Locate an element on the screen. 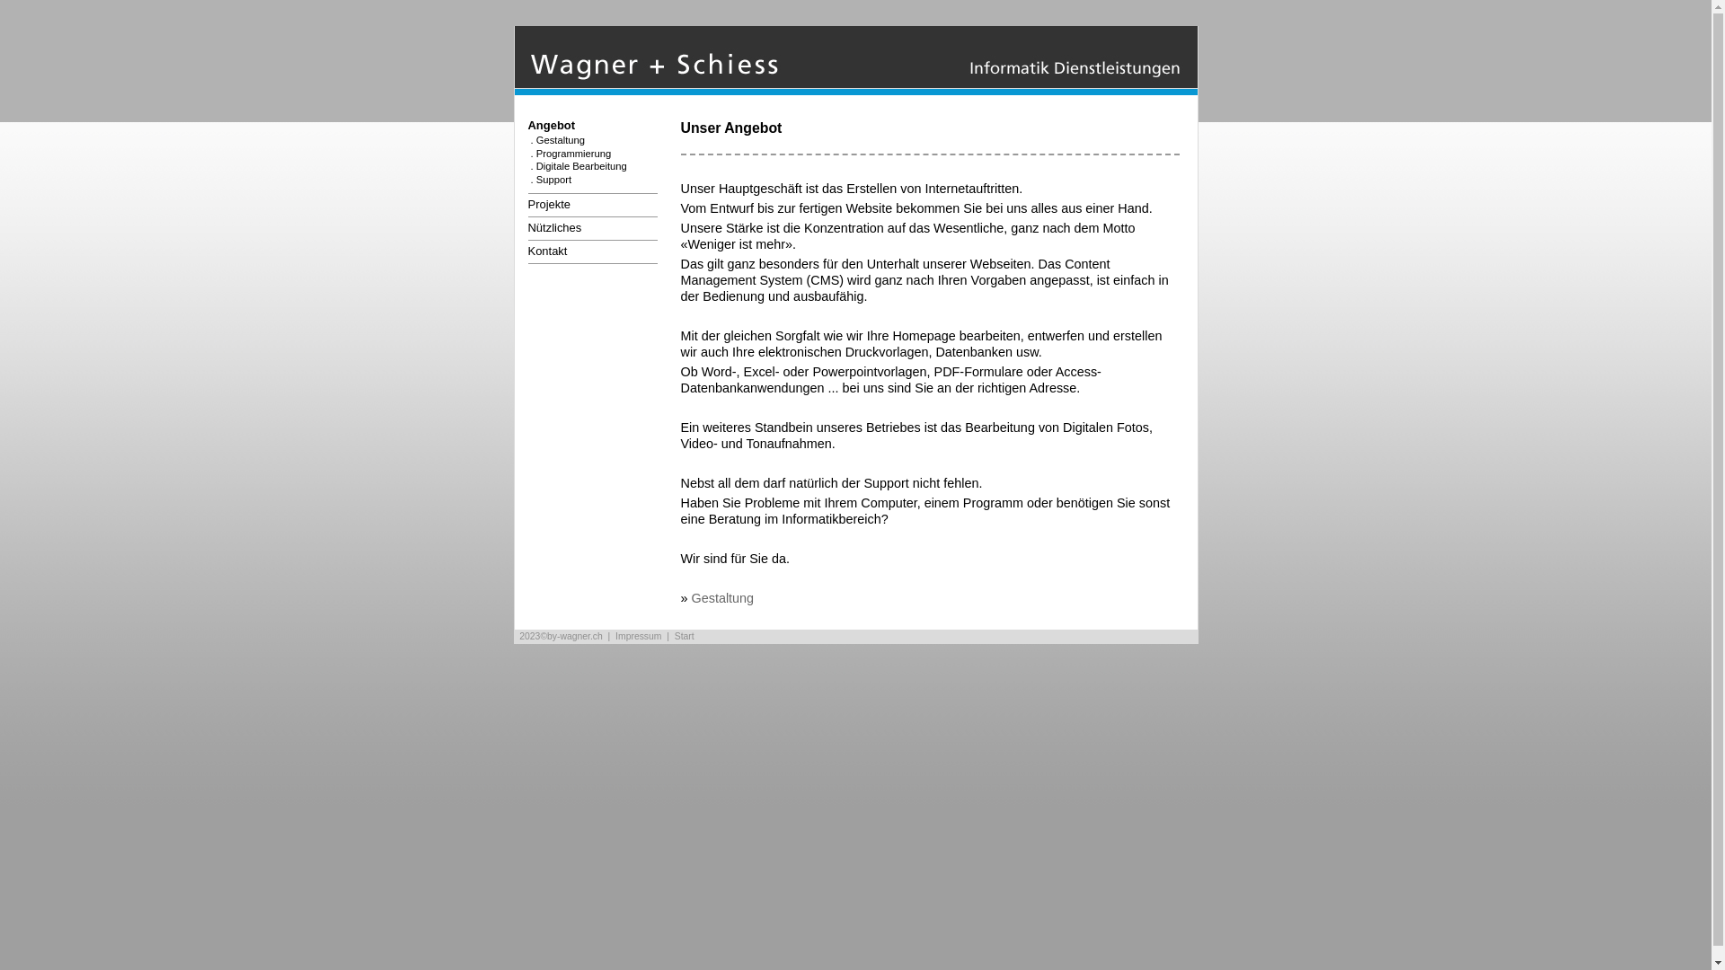  Gestaltung is located at coordinates (723, 598).